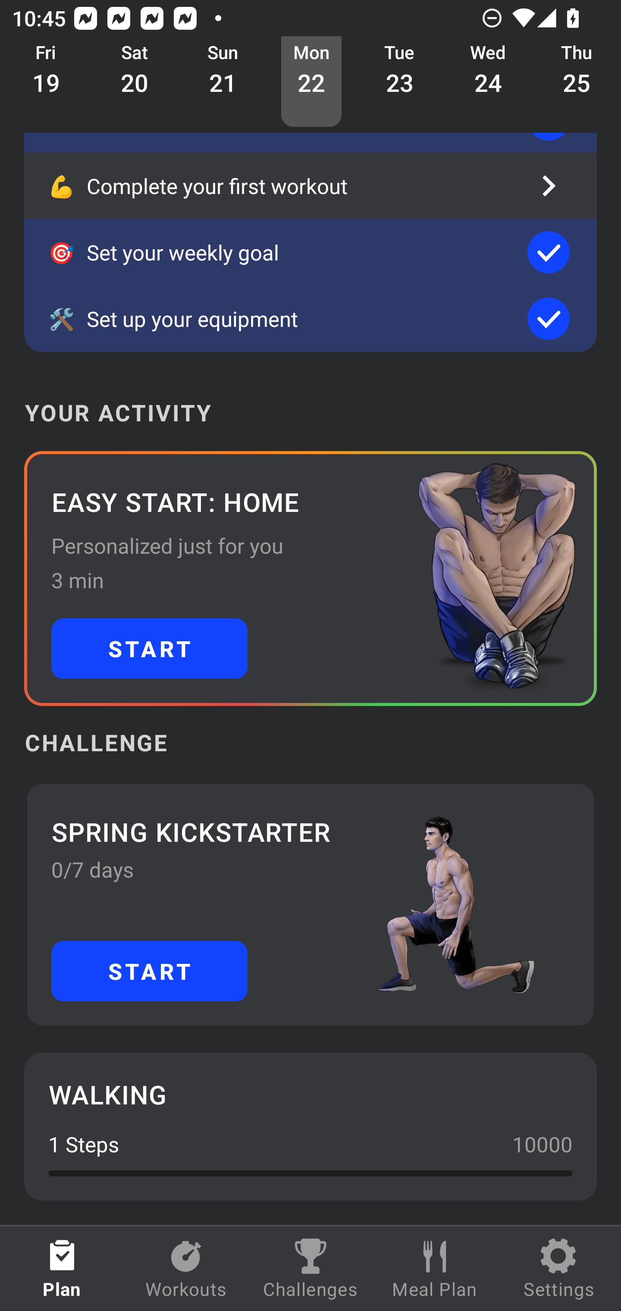 The height and width of the screenshot is (1311, 621). What do you see at coordinates (149, 649) in the screenshot?
I see `START` at bounding box center [149, 649].